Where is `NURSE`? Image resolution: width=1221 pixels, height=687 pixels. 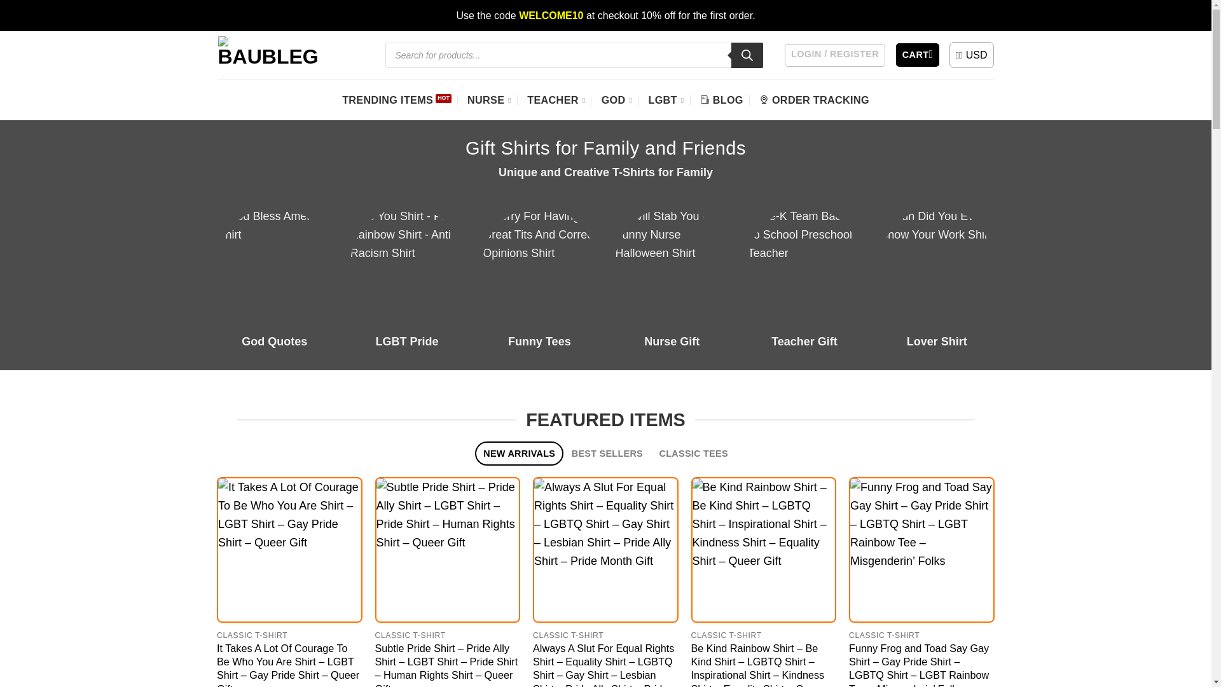
NURSE is located at coordinates (490, 99).